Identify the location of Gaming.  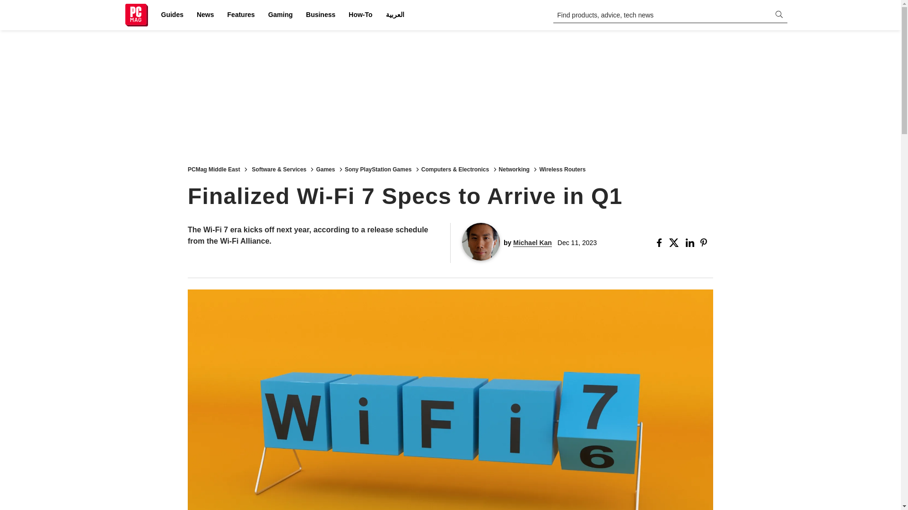
(280, 15).